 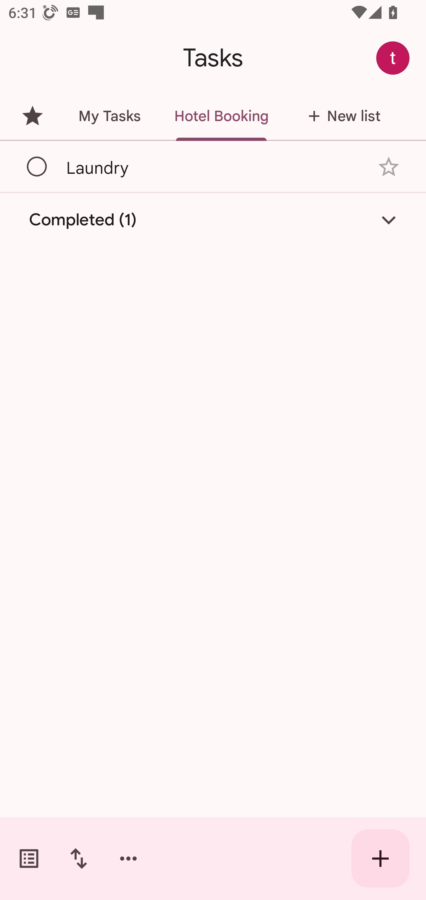 What do you see at coordinates (32, 116) in the screenshot?
I see `Starred` at bounding box center [32, 116].